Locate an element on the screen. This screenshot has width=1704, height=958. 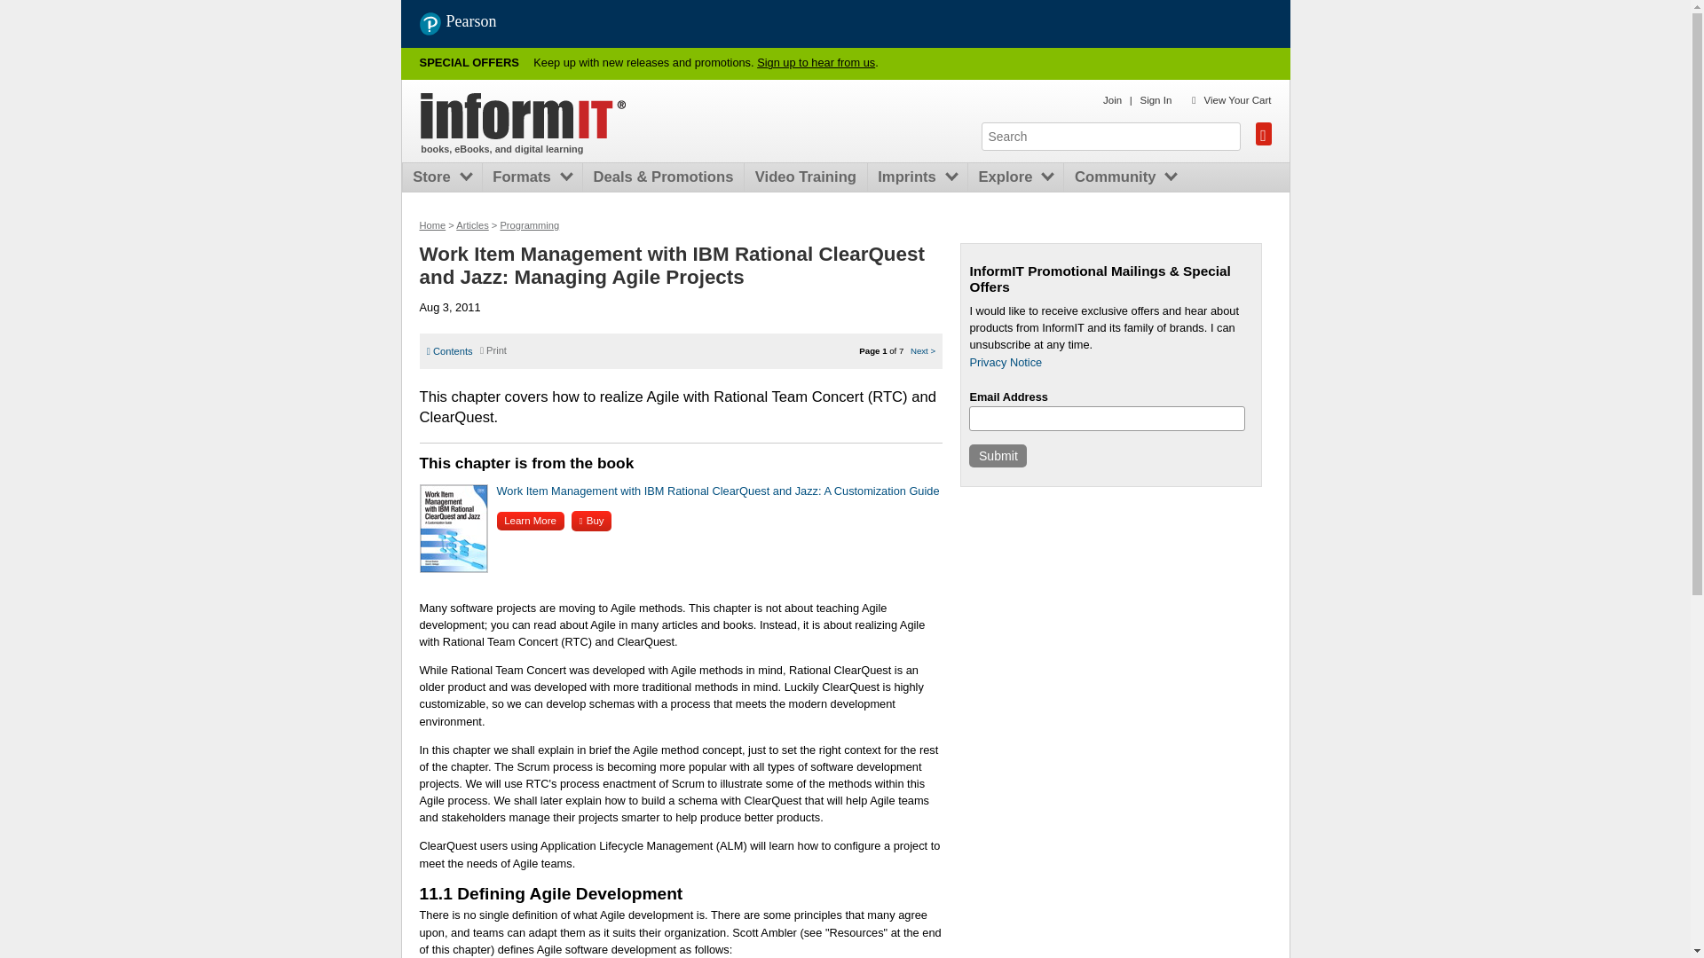
Home is located at coordinates (431, 225).